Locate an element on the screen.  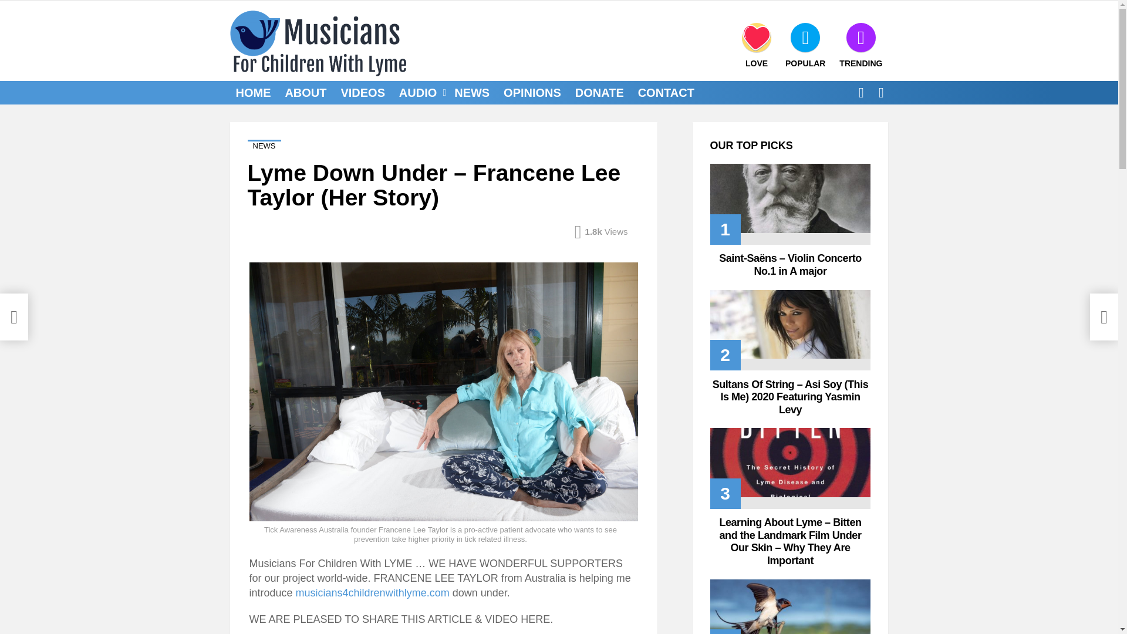
NEWS is located at coordinates (472, 92).